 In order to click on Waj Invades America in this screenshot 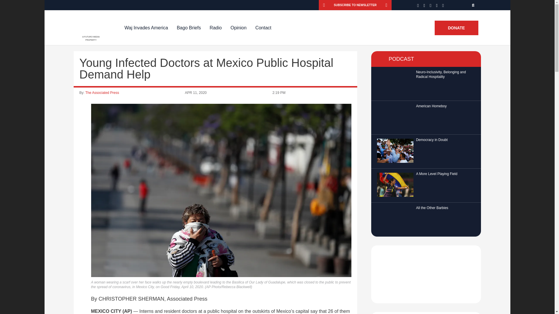, I will do `click(146, 28)`.